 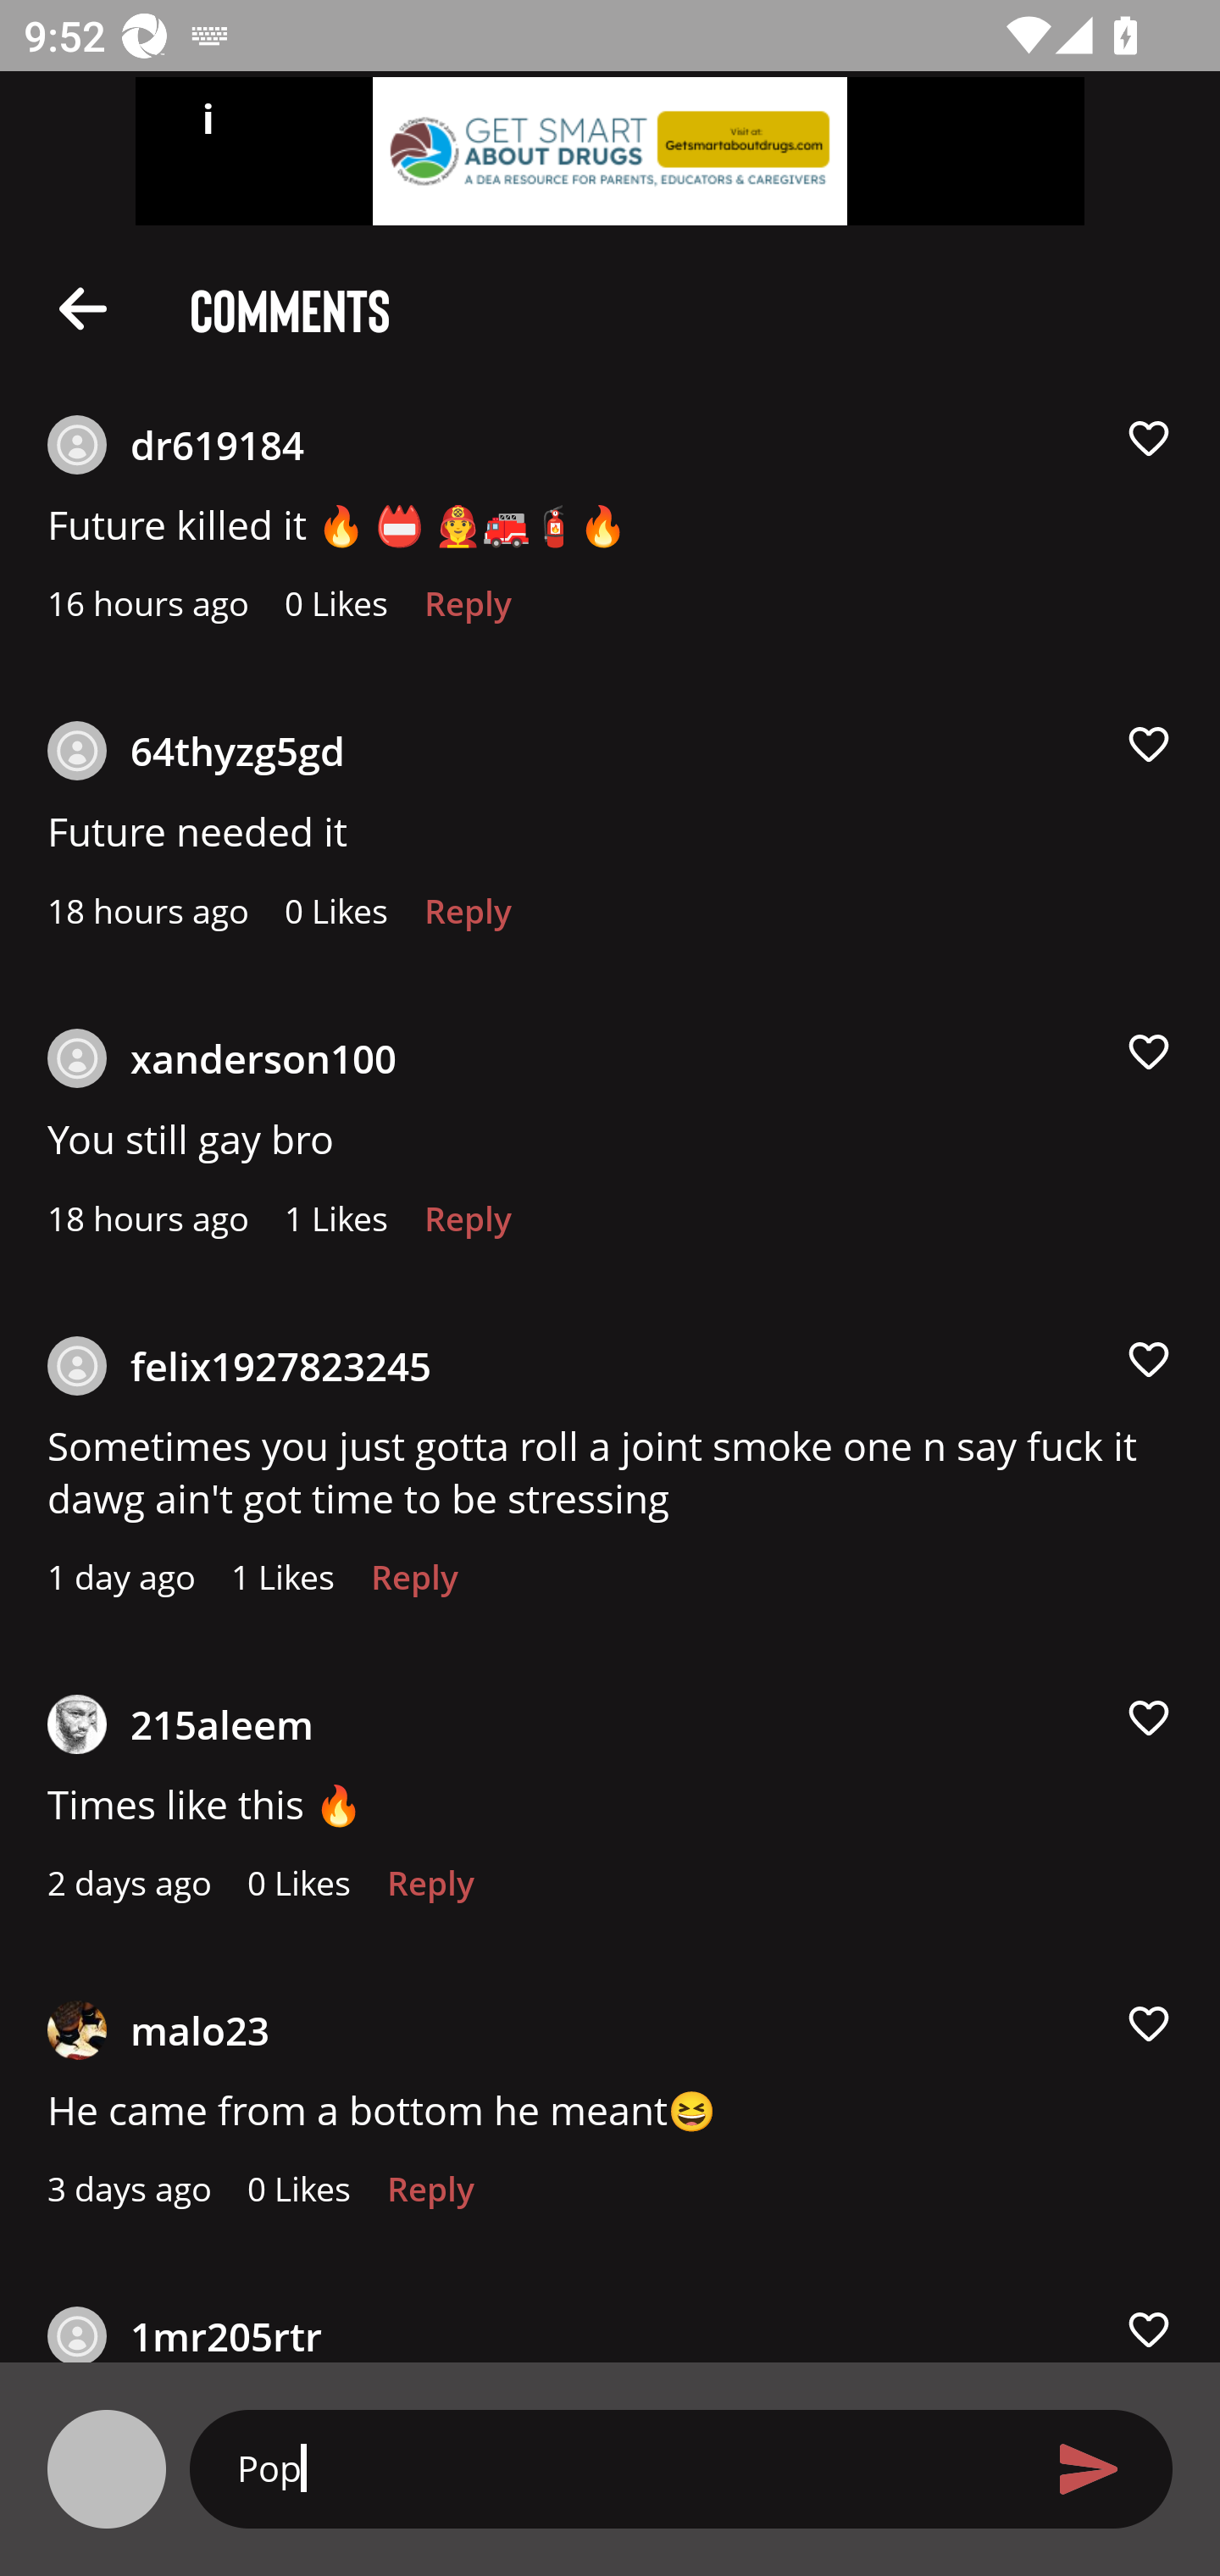 What do you see at coordinates (468, 919) in the screenshot?
I see `Reply` at bounding box center [468, 919].